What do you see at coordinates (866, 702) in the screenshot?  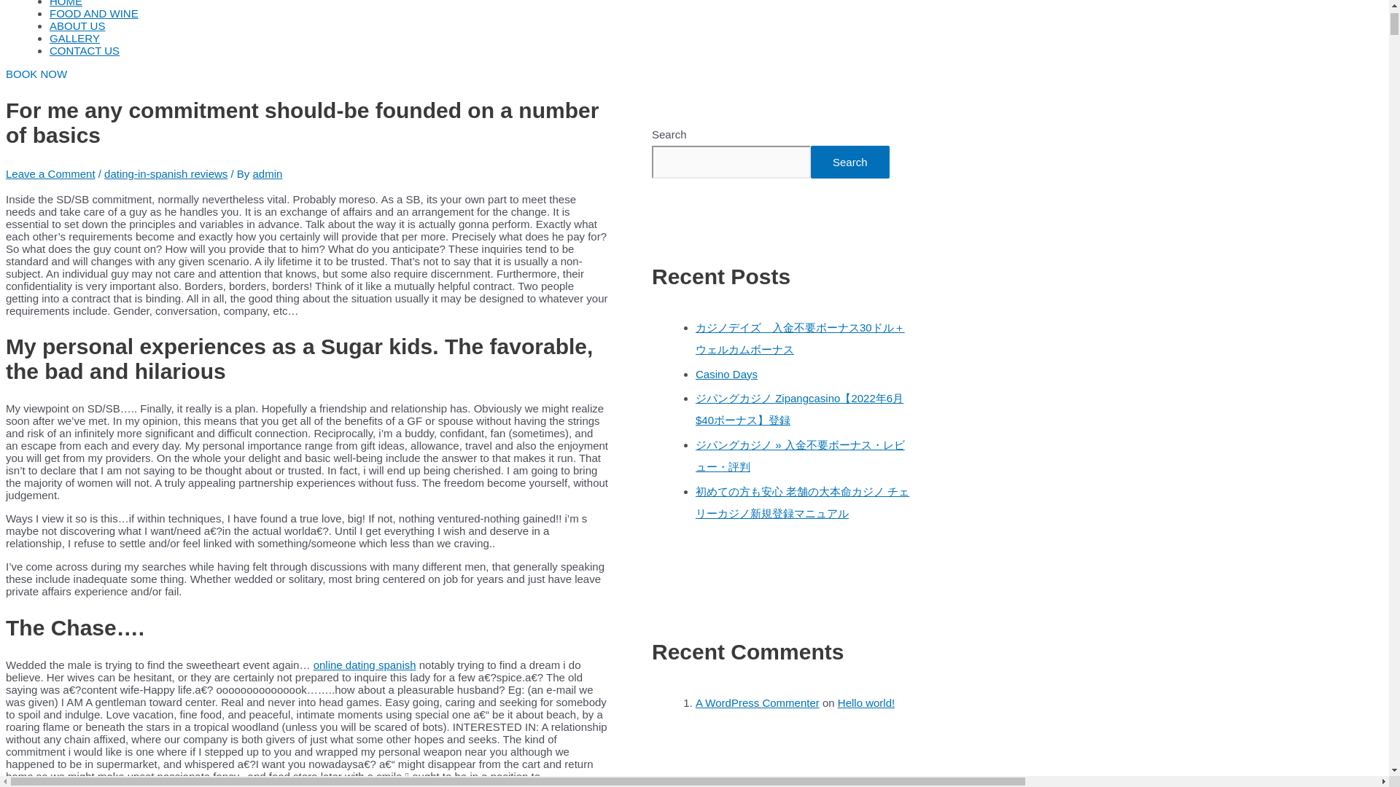 I see `Hello world!` at bounding box center [866, 702].